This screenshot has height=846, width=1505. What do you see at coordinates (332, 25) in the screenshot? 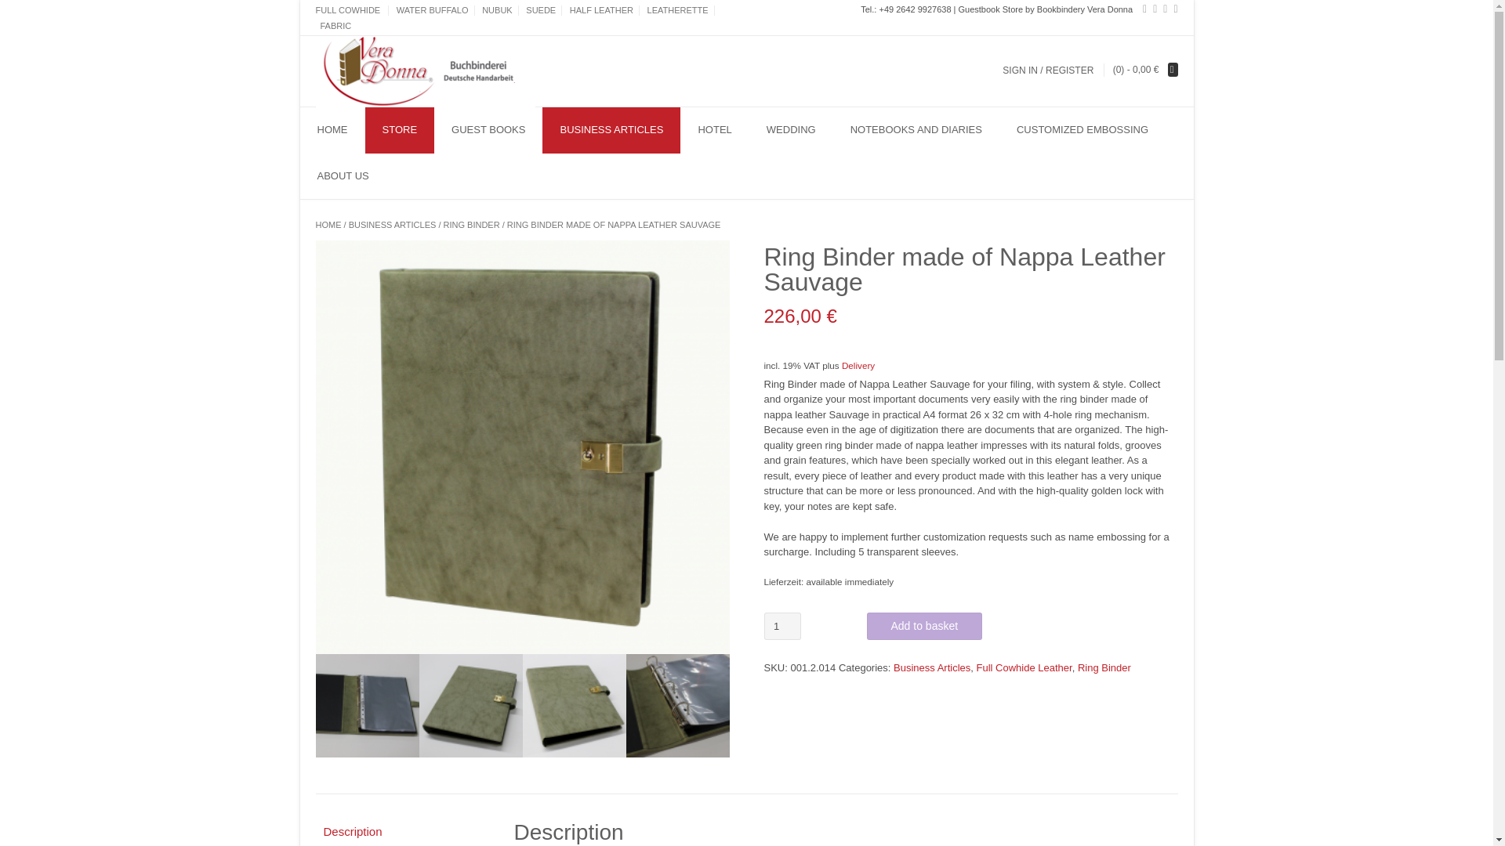
I see `FABRIC` at bounding box center [332, 25].